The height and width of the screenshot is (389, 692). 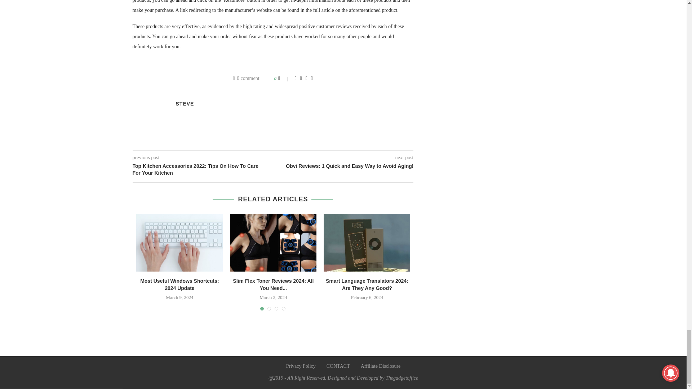 I want to click on Like, so click(x=284, y=78).